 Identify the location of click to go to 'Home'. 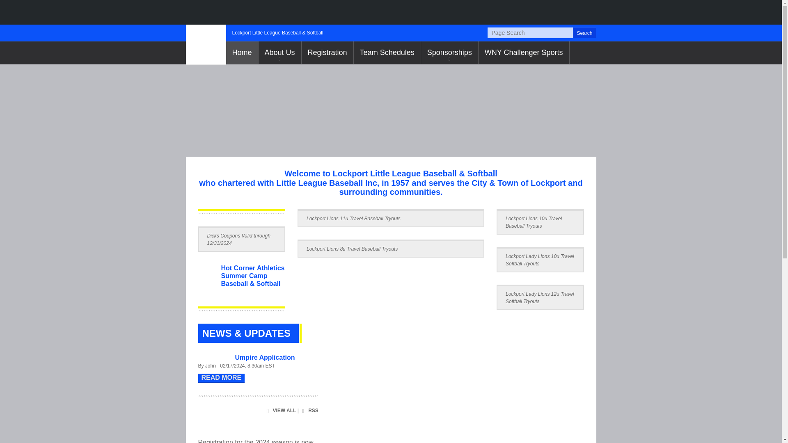
(241, 53).